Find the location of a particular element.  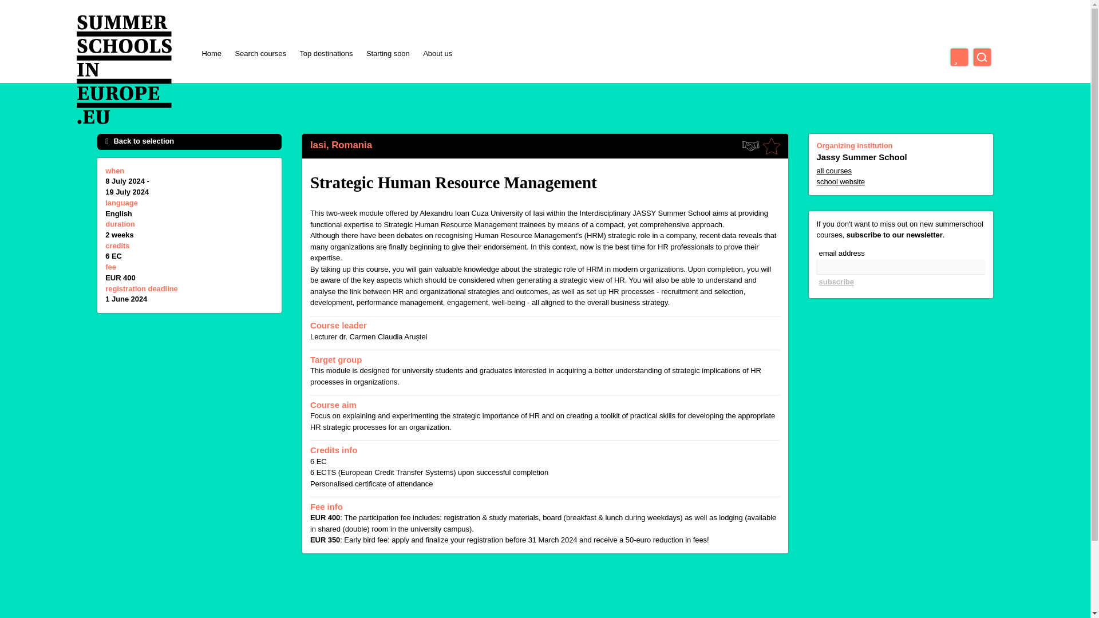

Add as favourite is located at coordinates (772, 146).